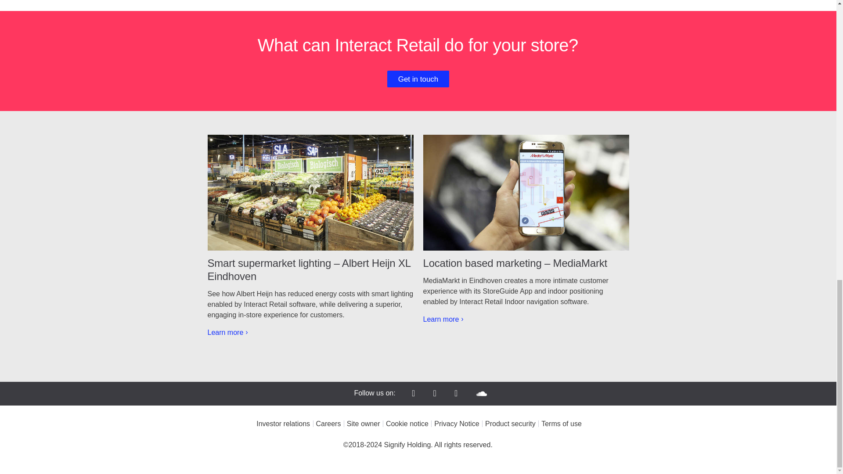  Describe the element at coordinates (227, 332) in the screenshot. I see `Learn more` at that location.